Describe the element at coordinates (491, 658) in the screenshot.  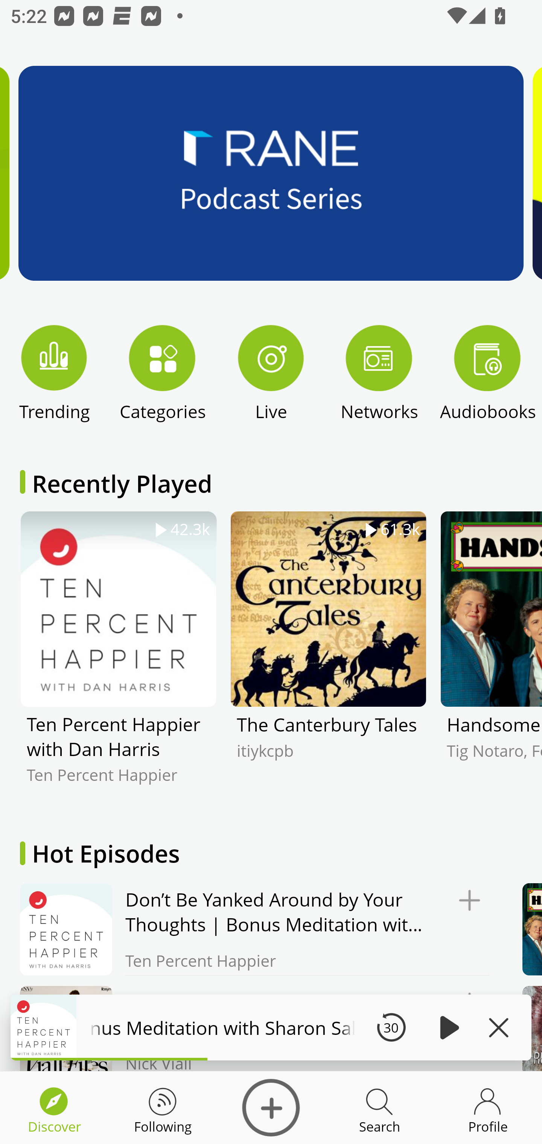
I see `Handsome Tig Notaro, Fortune Feimster, Mae Martin` at that location.